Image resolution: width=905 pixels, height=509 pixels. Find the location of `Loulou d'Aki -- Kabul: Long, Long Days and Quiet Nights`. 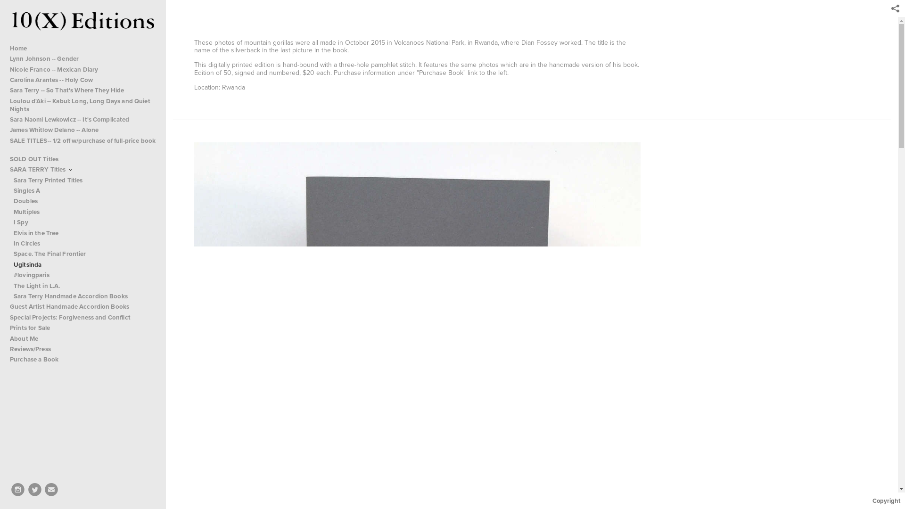

Loulou d'Aki -- Kabul: Long, Long Days and Quiet Nights is located at coordinates (83, 106).